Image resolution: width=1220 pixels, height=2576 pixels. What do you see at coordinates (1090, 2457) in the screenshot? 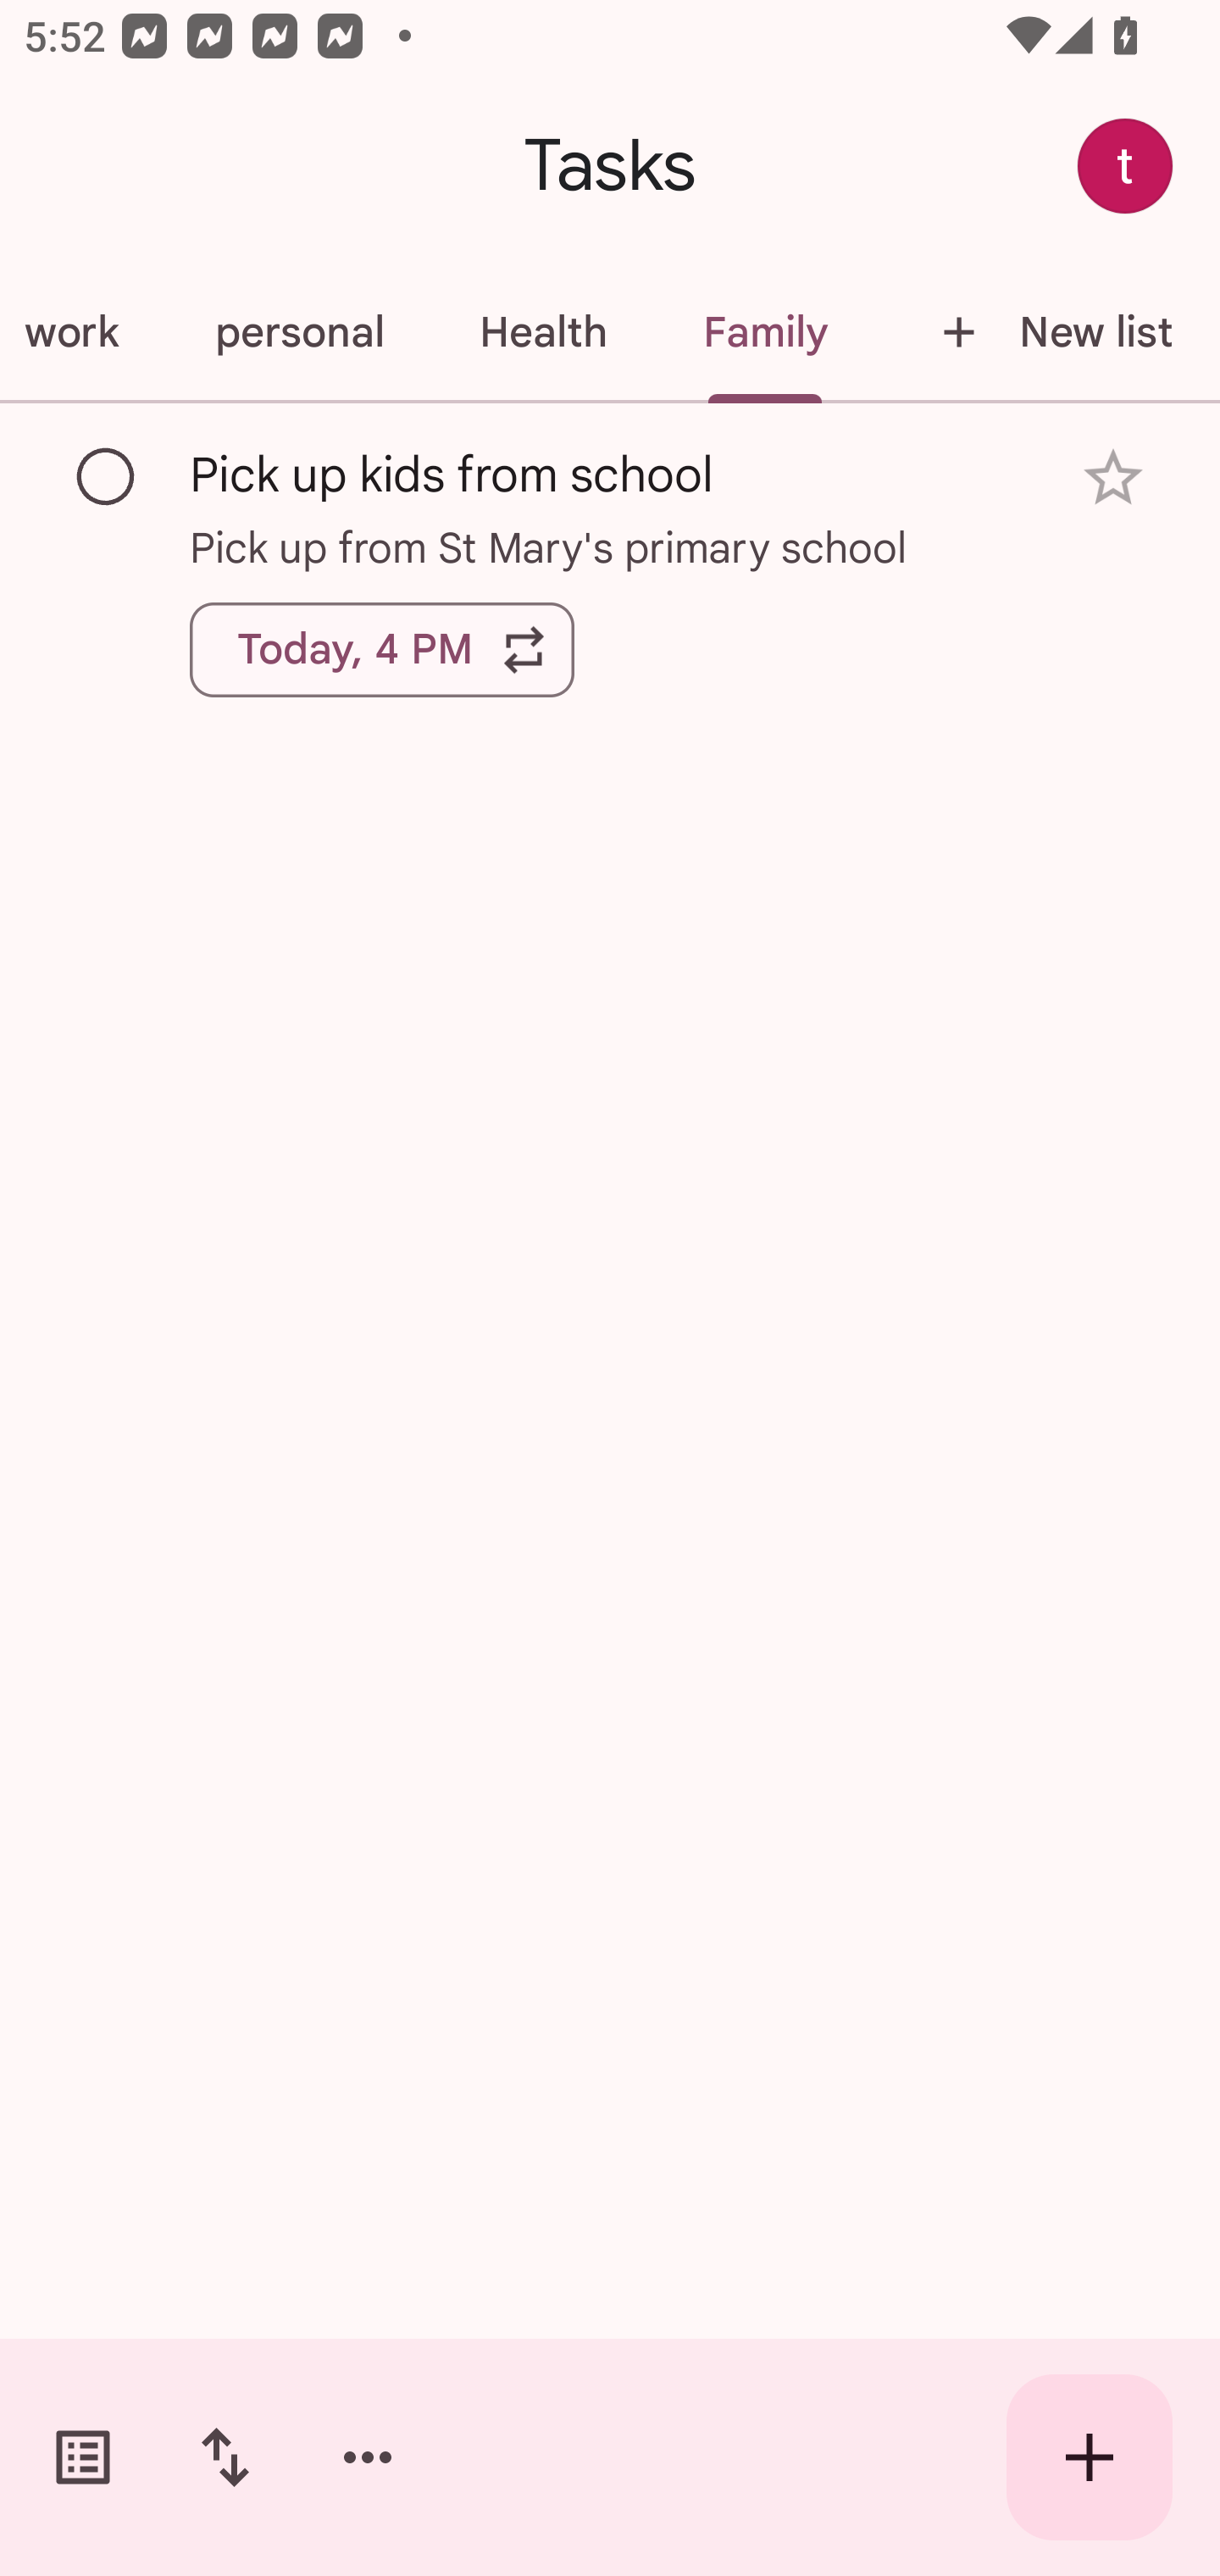
I see `Create new task` at bounding box center [1090, 2457].